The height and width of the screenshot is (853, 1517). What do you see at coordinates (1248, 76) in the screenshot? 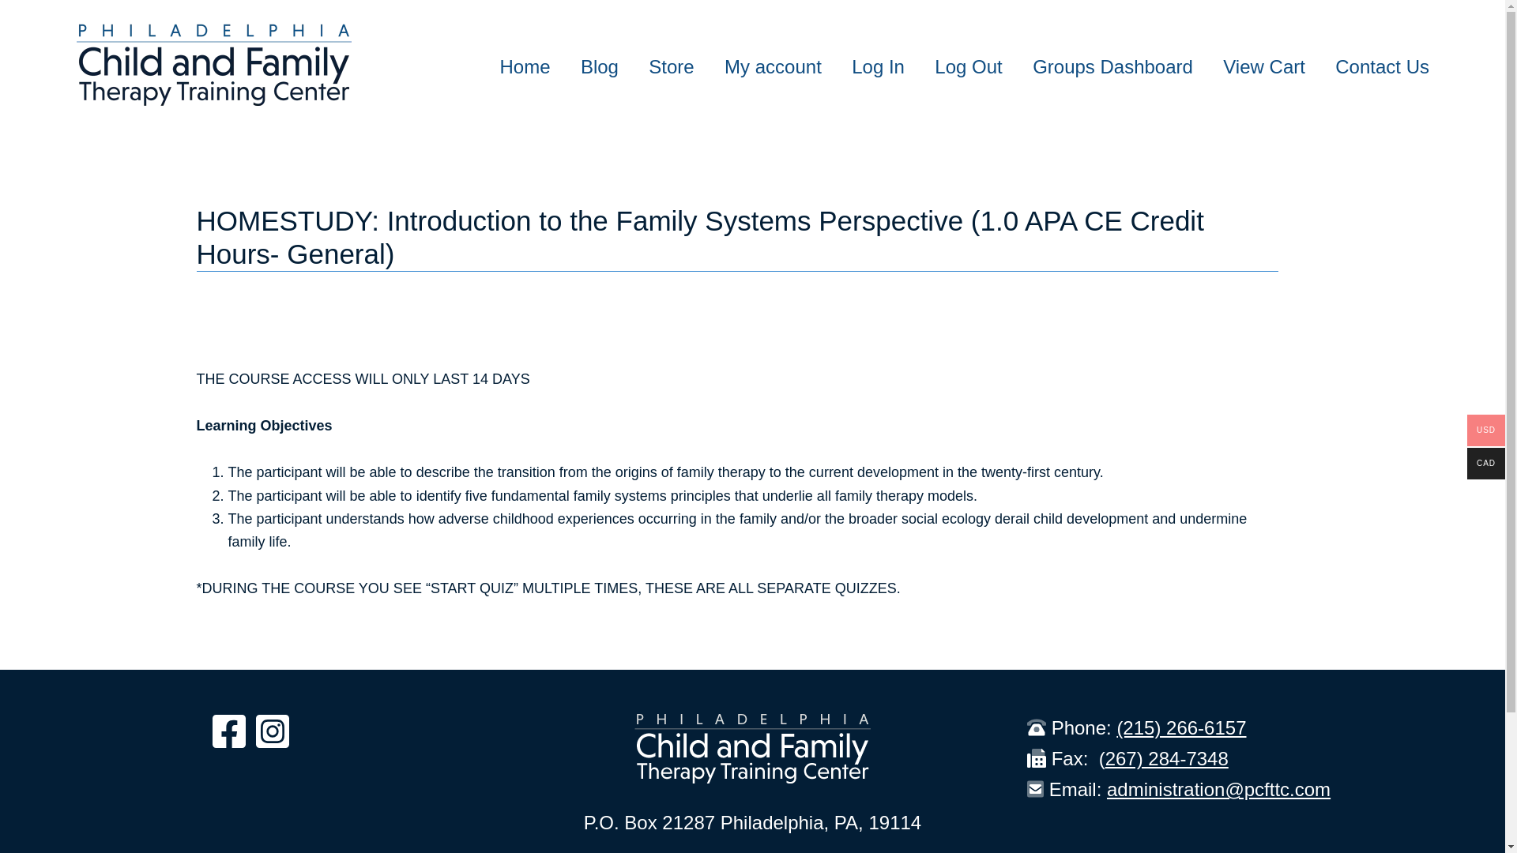
I see `View Cart` at bounding box center [1248, 76].